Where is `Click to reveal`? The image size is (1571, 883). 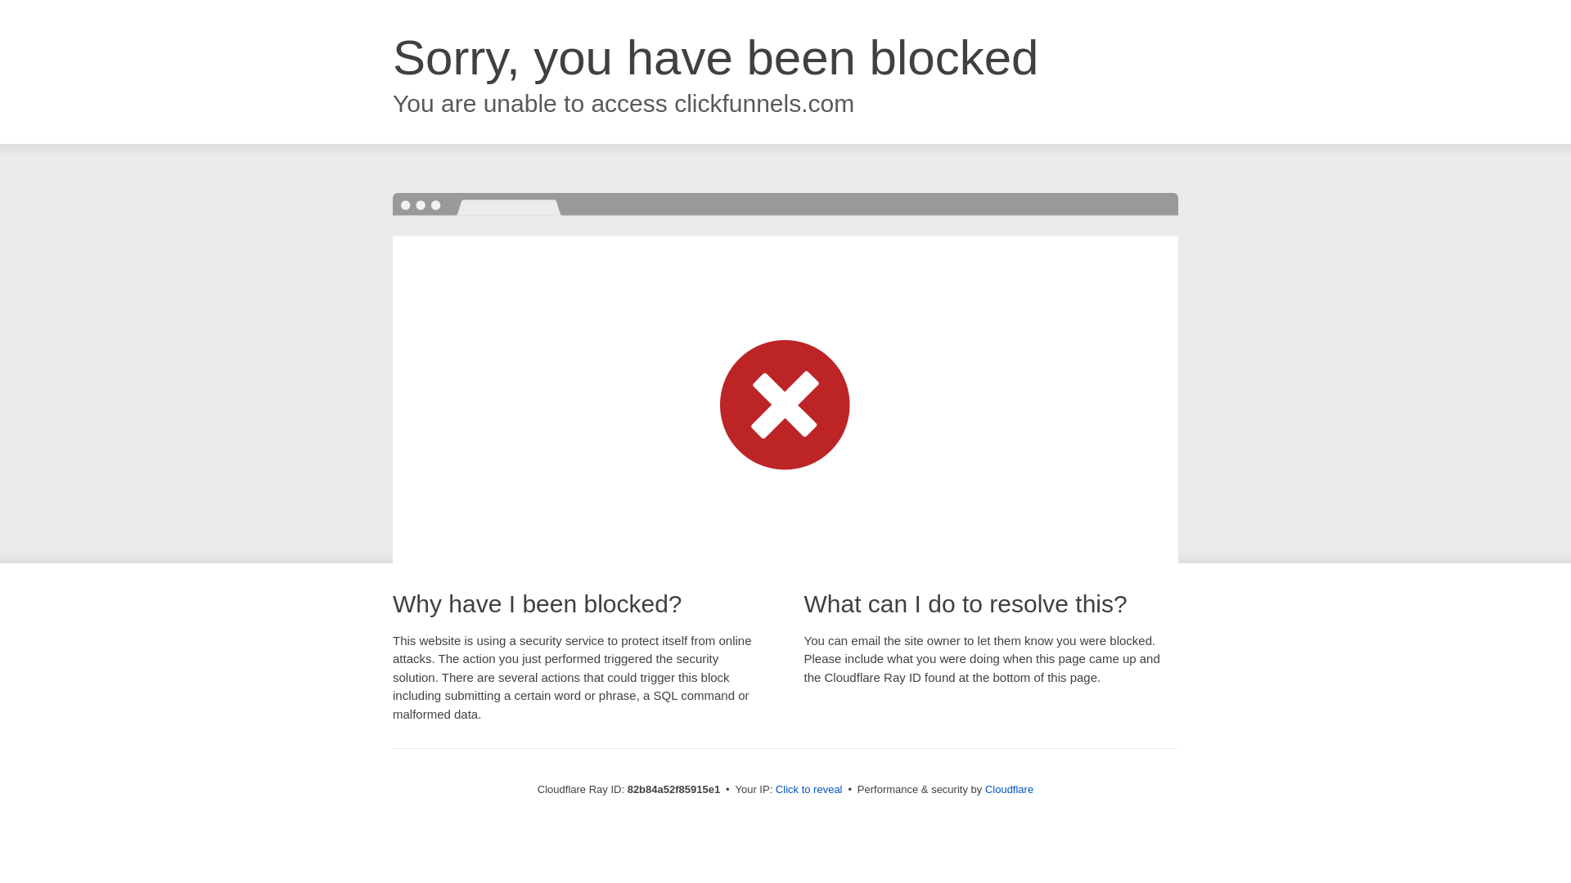 Click to reveal is located at coordinates (809, 790).